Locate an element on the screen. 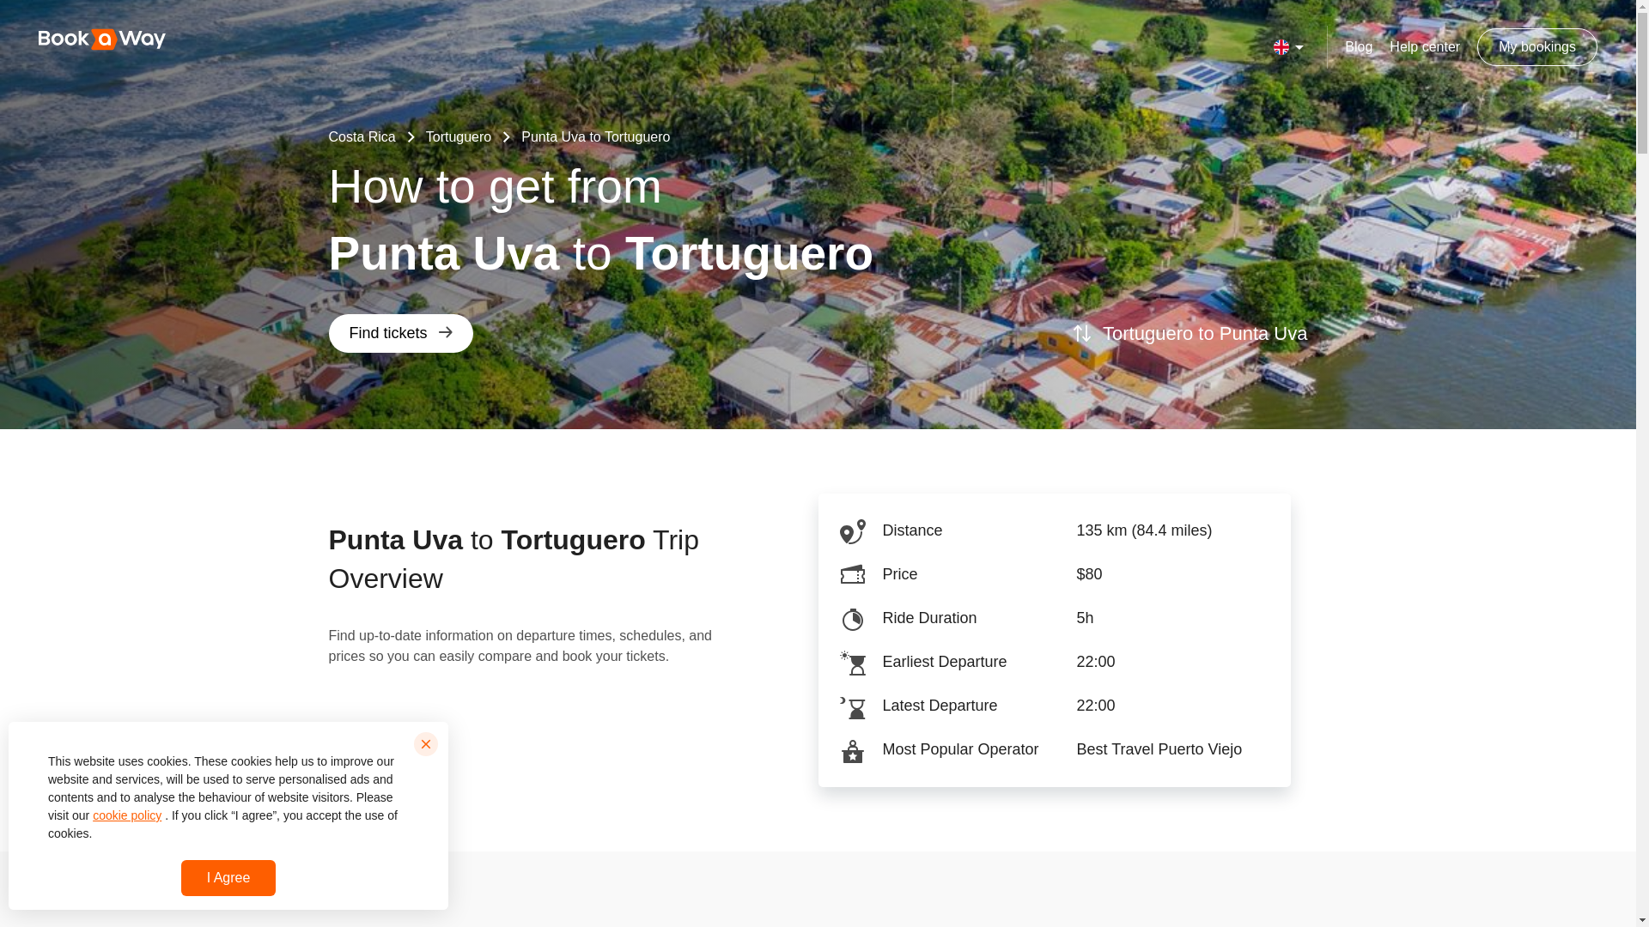 Image resolution: width=1649 pixels, height=927 pixels. Costa Rica is located at coordinates (362, 136).